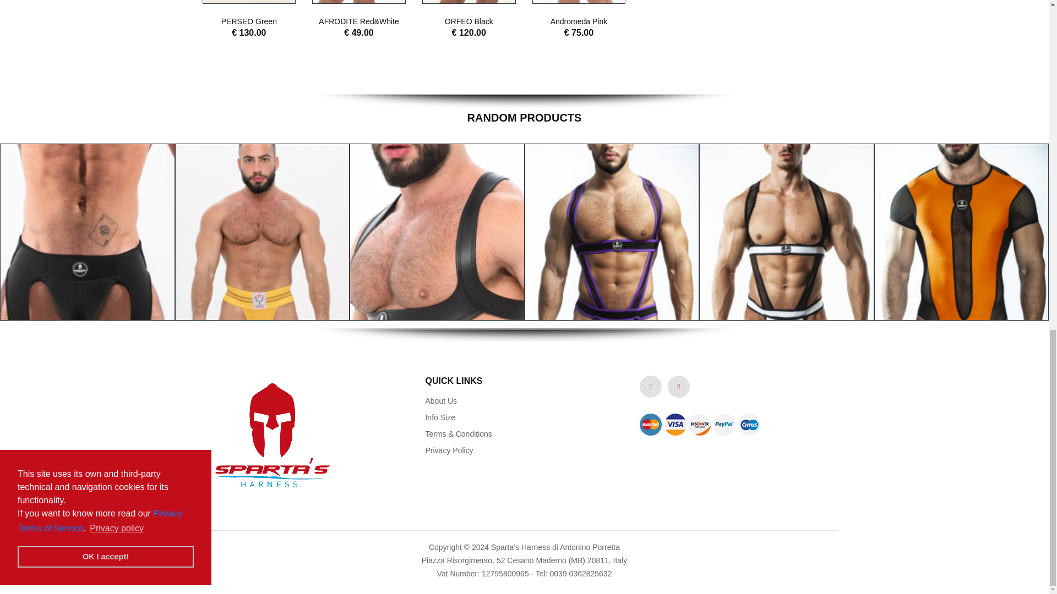  Describe the element at coordinates (249, 21) in the screenshot. I see `PERSEO Green` at that location.